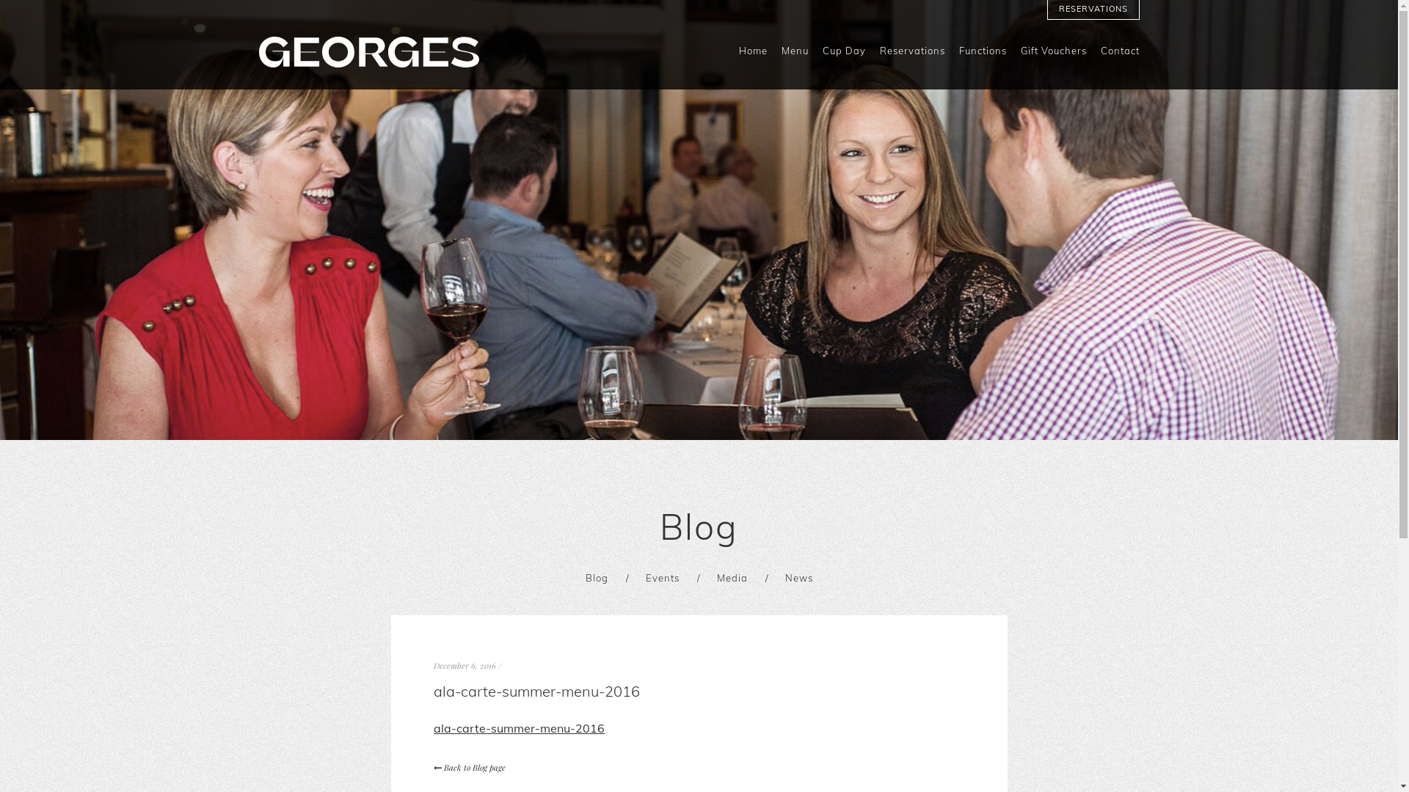  I want to click on Home, so click(753, 56).